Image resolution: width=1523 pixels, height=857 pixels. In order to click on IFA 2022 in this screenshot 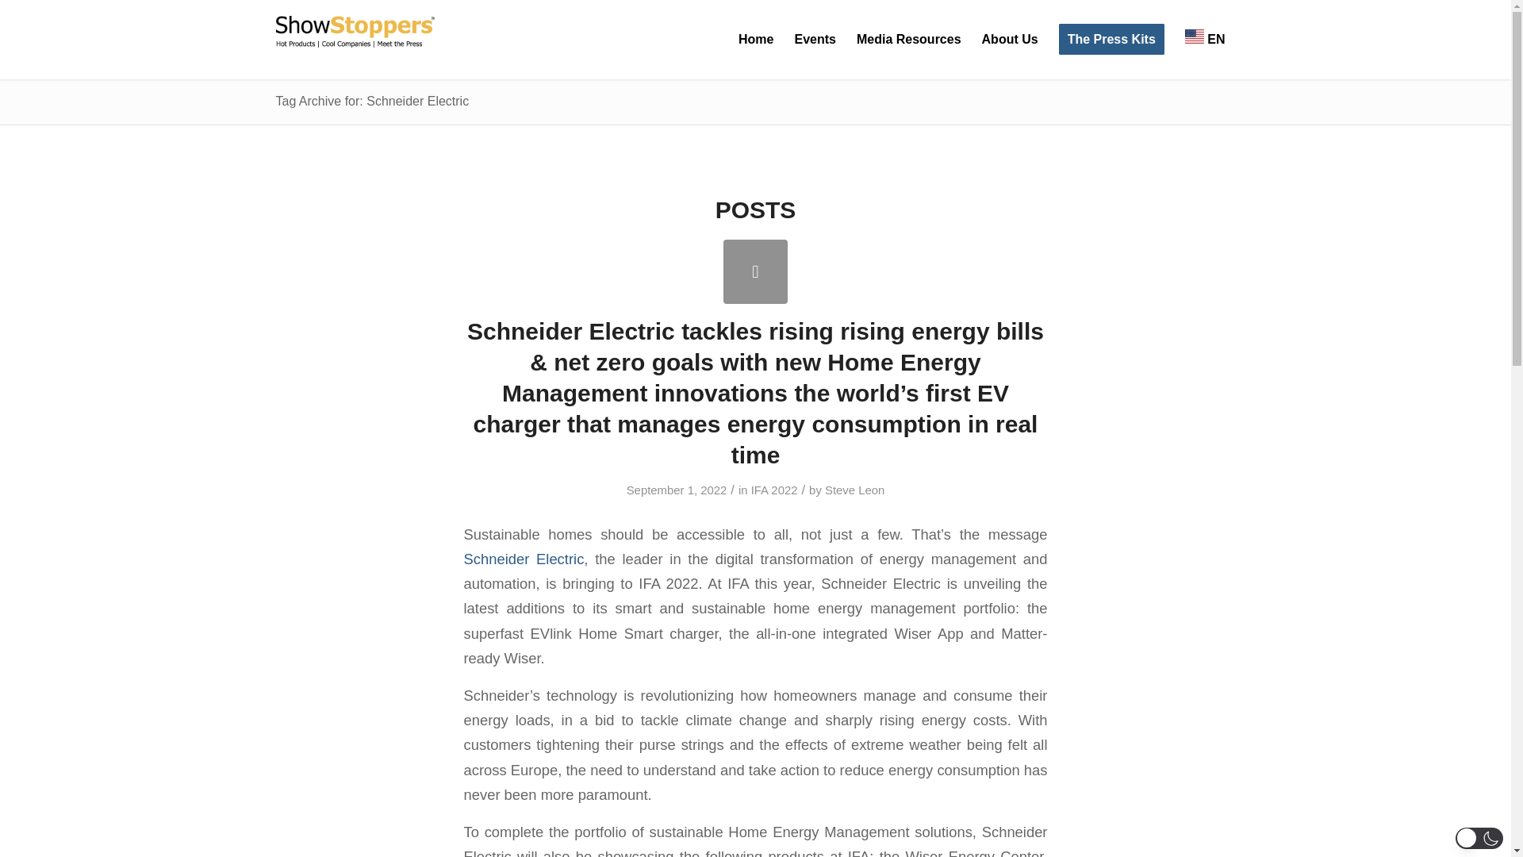, I will do `click(774, 490)`.